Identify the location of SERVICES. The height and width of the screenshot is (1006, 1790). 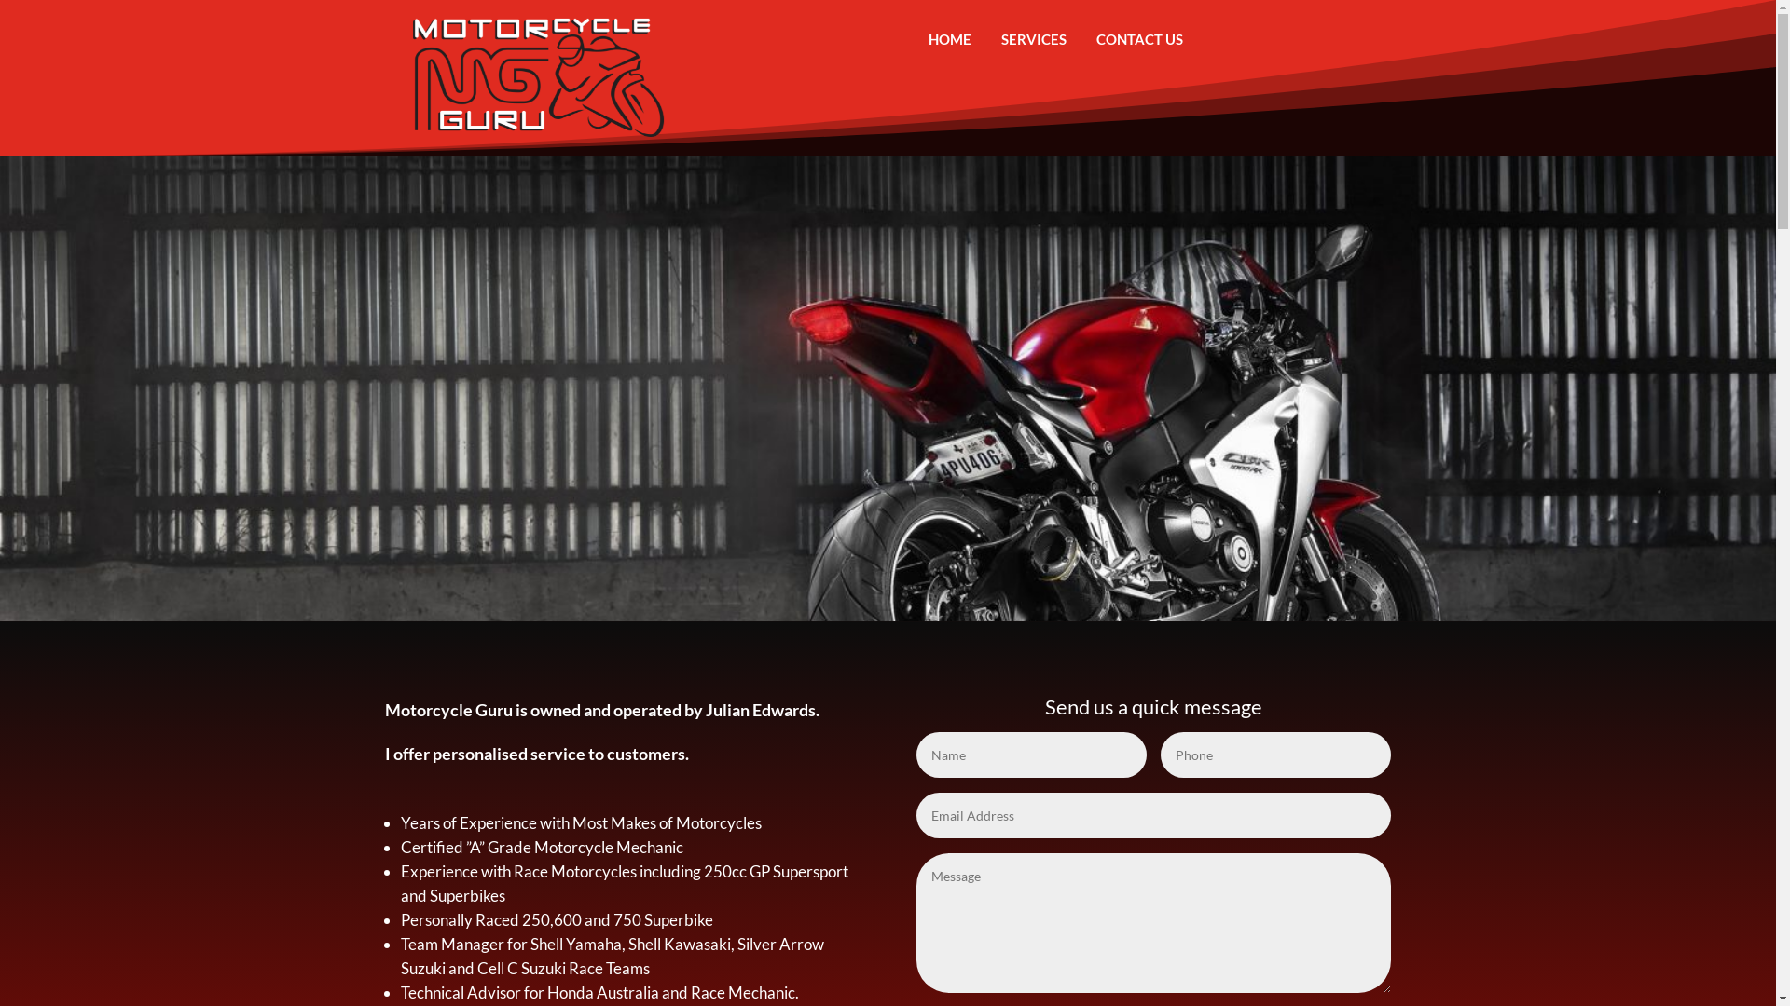
(1034, 39).